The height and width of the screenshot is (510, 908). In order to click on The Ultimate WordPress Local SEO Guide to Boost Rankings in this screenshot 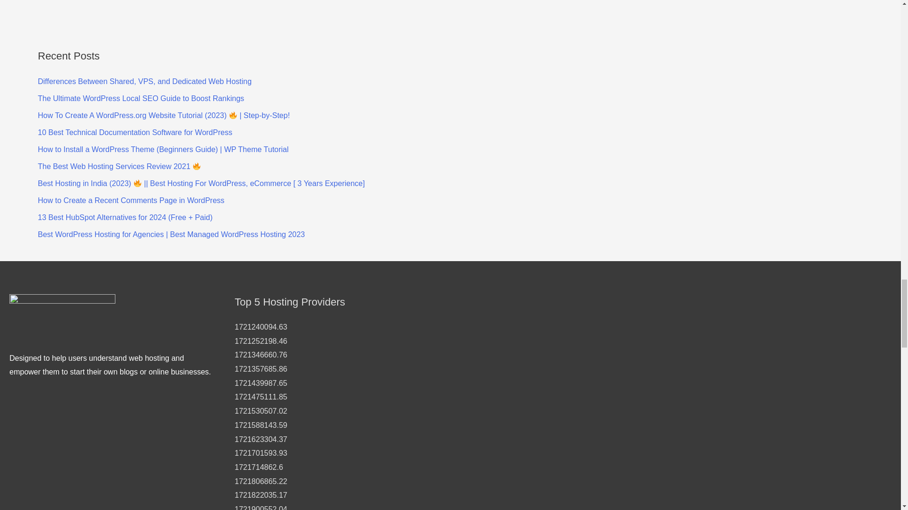, I will do `click(141, 98)`.